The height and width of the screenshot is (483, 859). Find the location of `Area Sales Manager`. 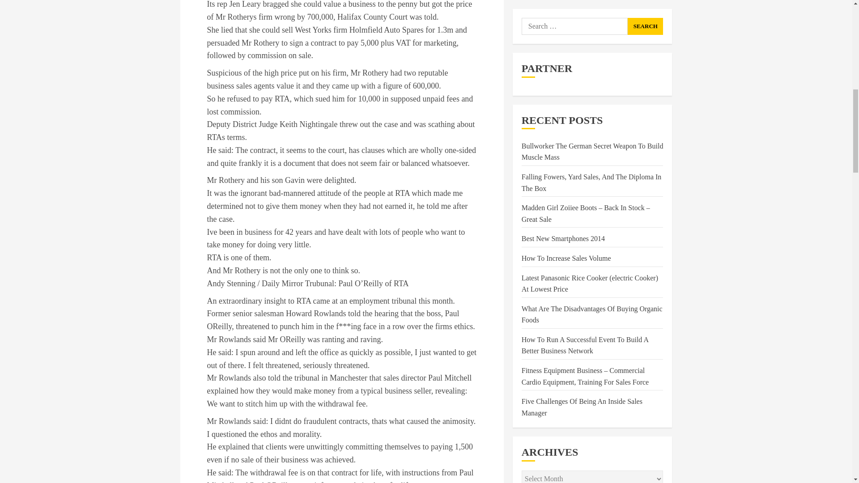

Area Sales Manager is located at coordinates (555, 310).